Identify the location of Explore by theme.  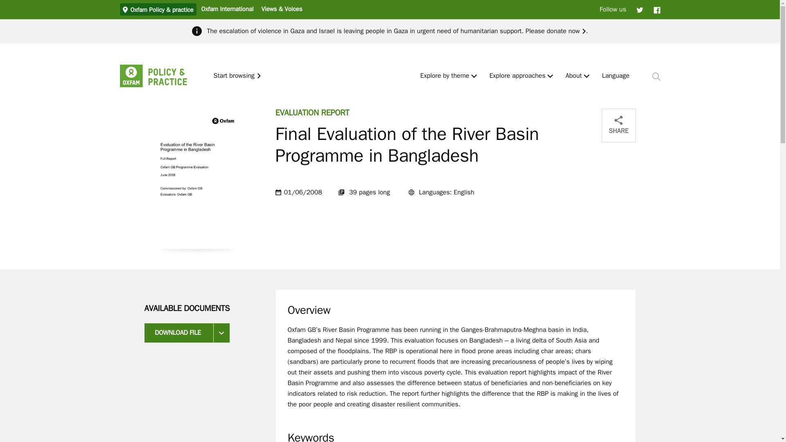
(445, 76).